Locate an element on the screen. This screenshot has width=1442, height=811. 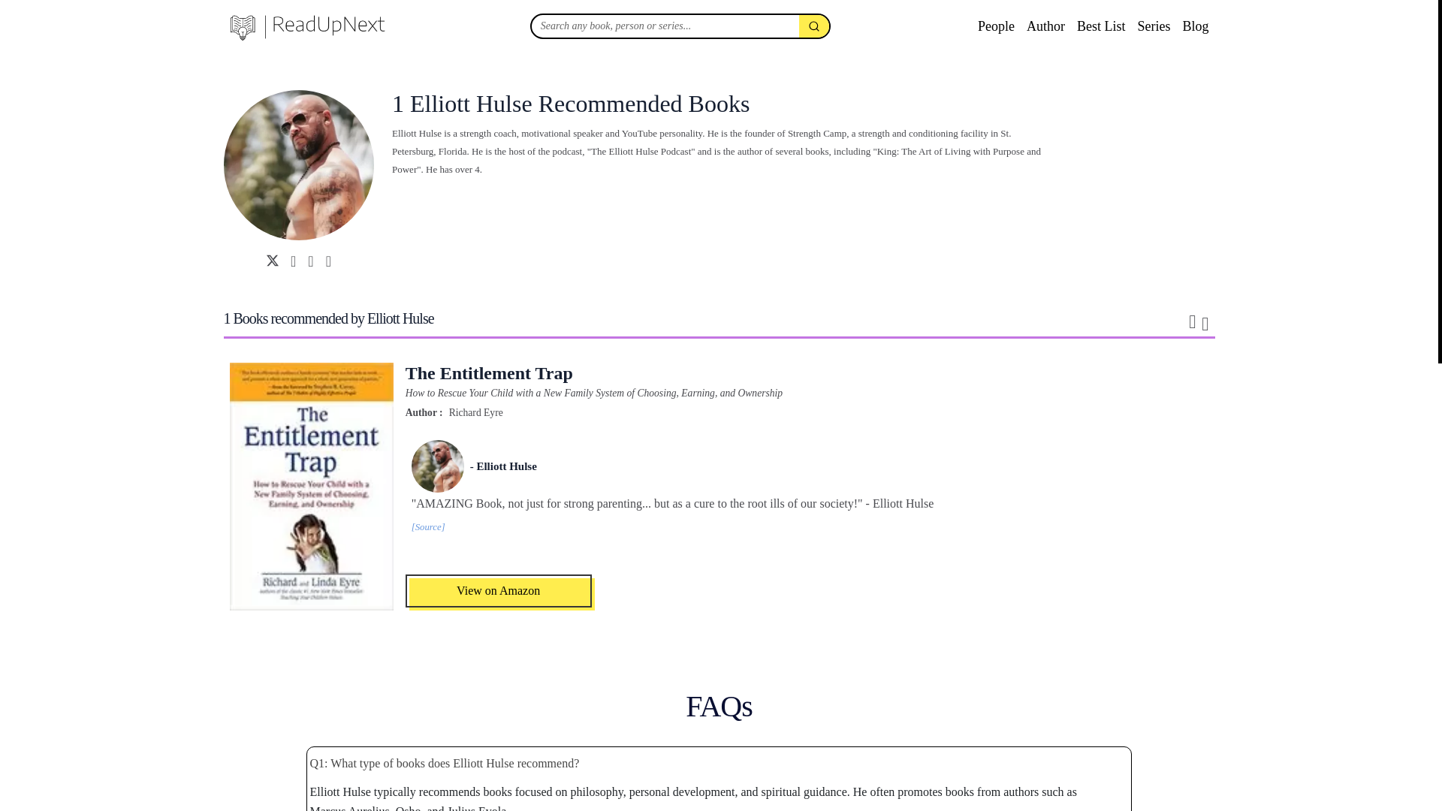
The Entitlement Trap is located at coordinates (685, 372).